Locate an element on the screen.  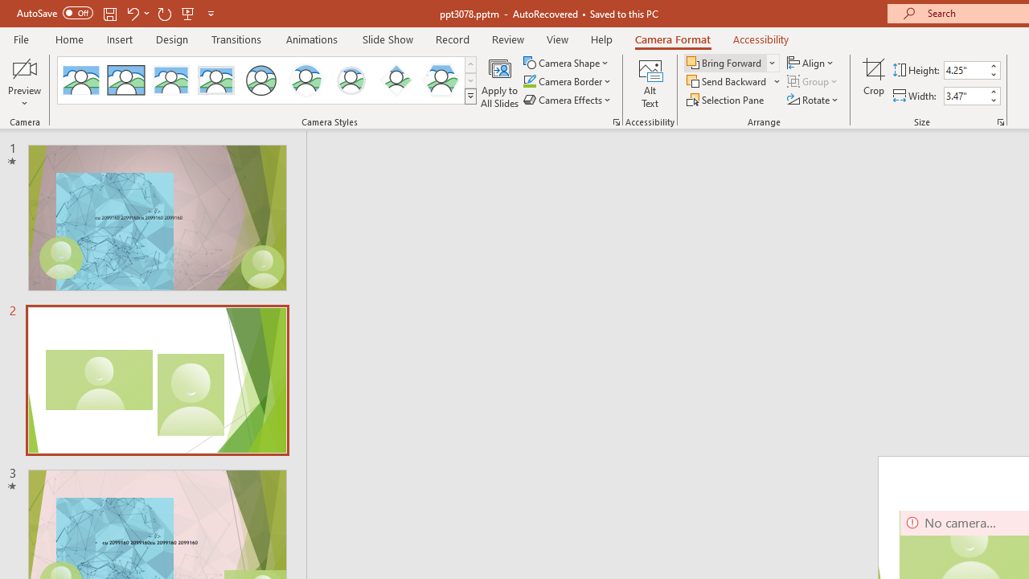
Center Shadow Diamond is located at coordinates (396, 80).